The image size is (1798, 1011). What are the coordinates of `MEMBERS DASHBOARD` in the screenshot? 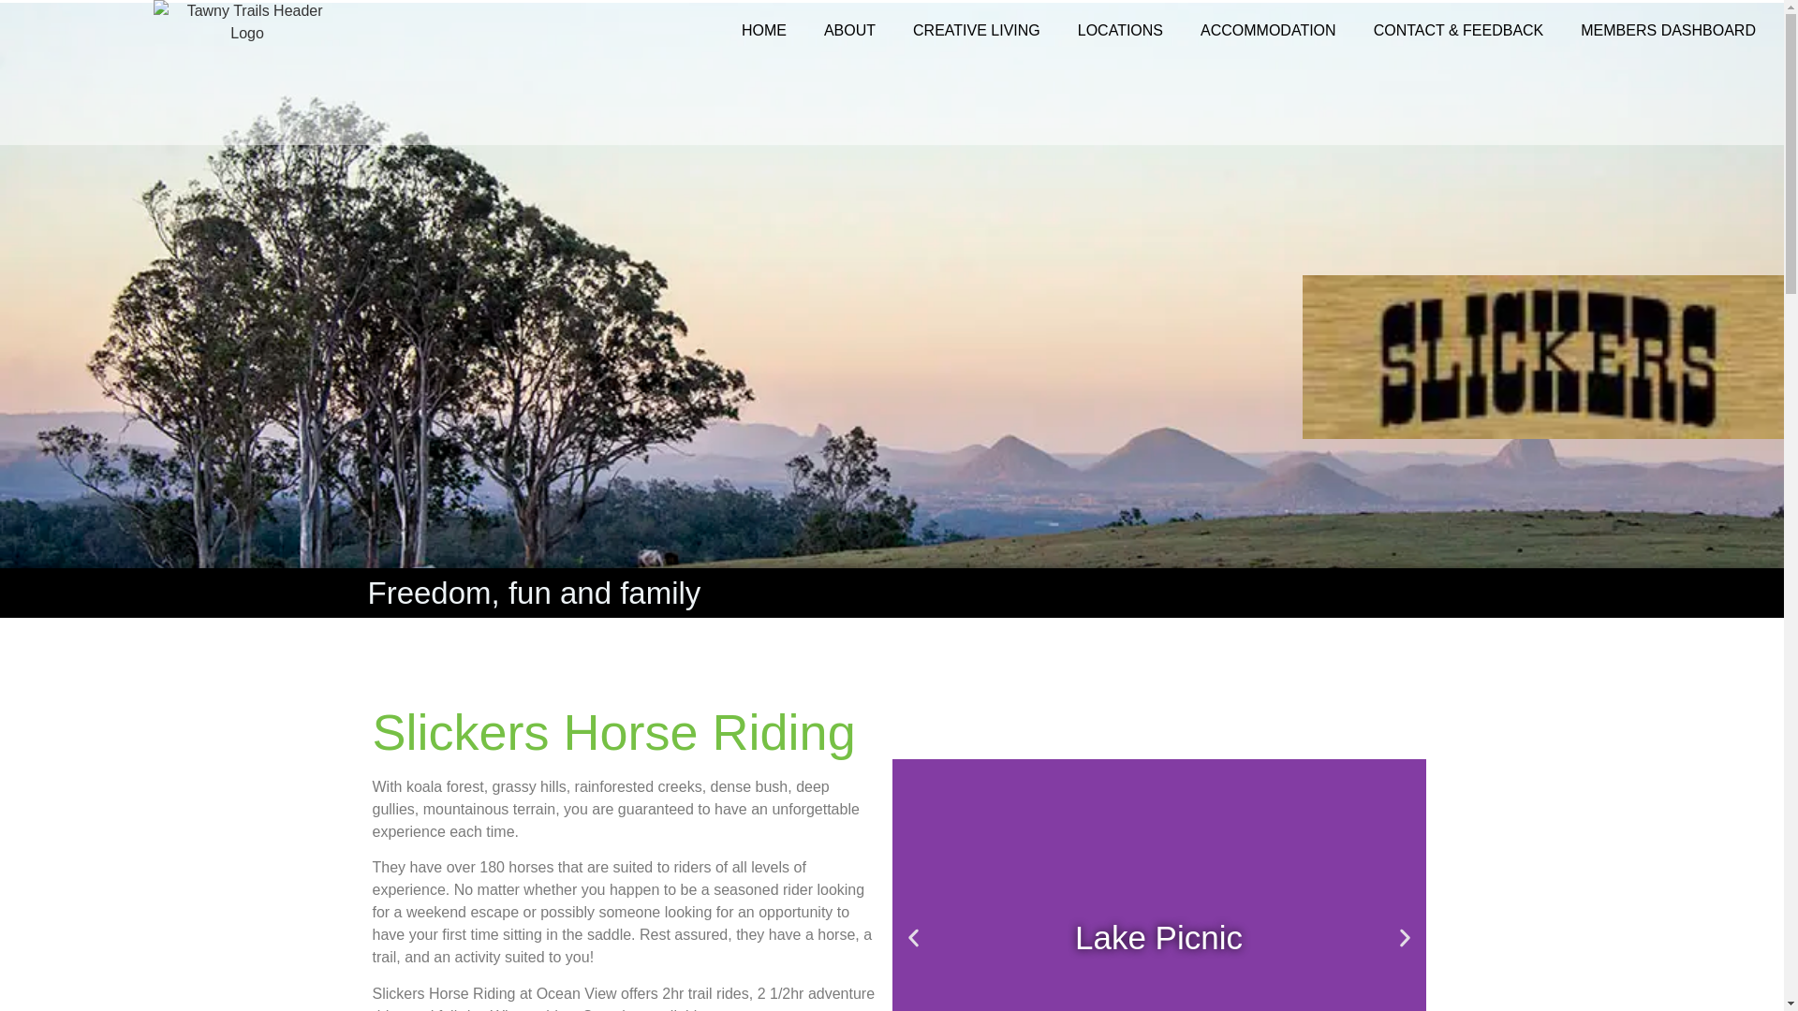 It's located at (1669, 30).